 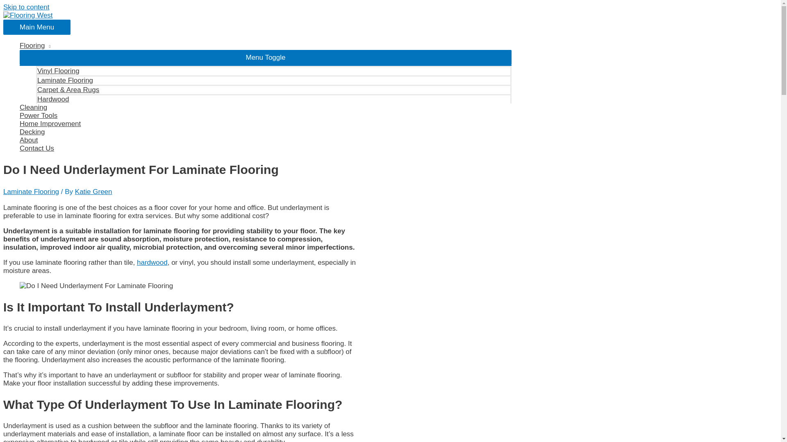 What do you see at coordinates (93, 192) in the screenshot?
I see `Katie Green` at bounding box center [93, 192].